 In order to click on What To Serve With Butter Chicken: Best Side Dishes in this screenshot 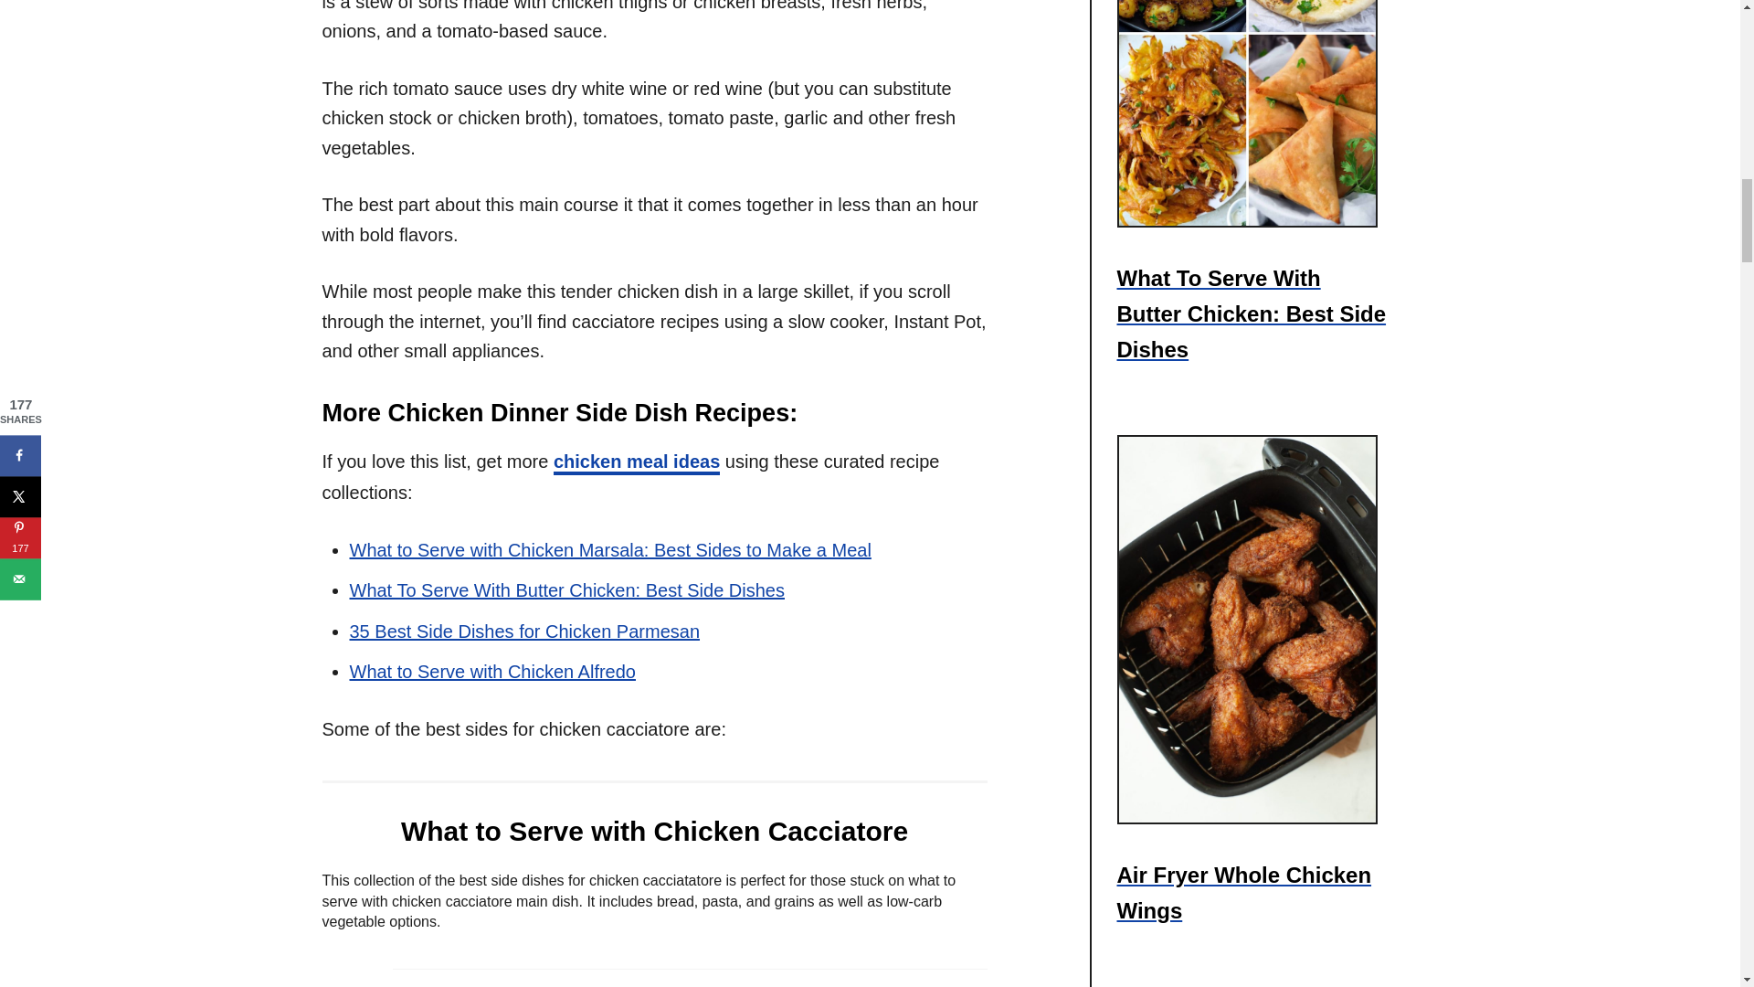, I will do `click(1253, 113)`.